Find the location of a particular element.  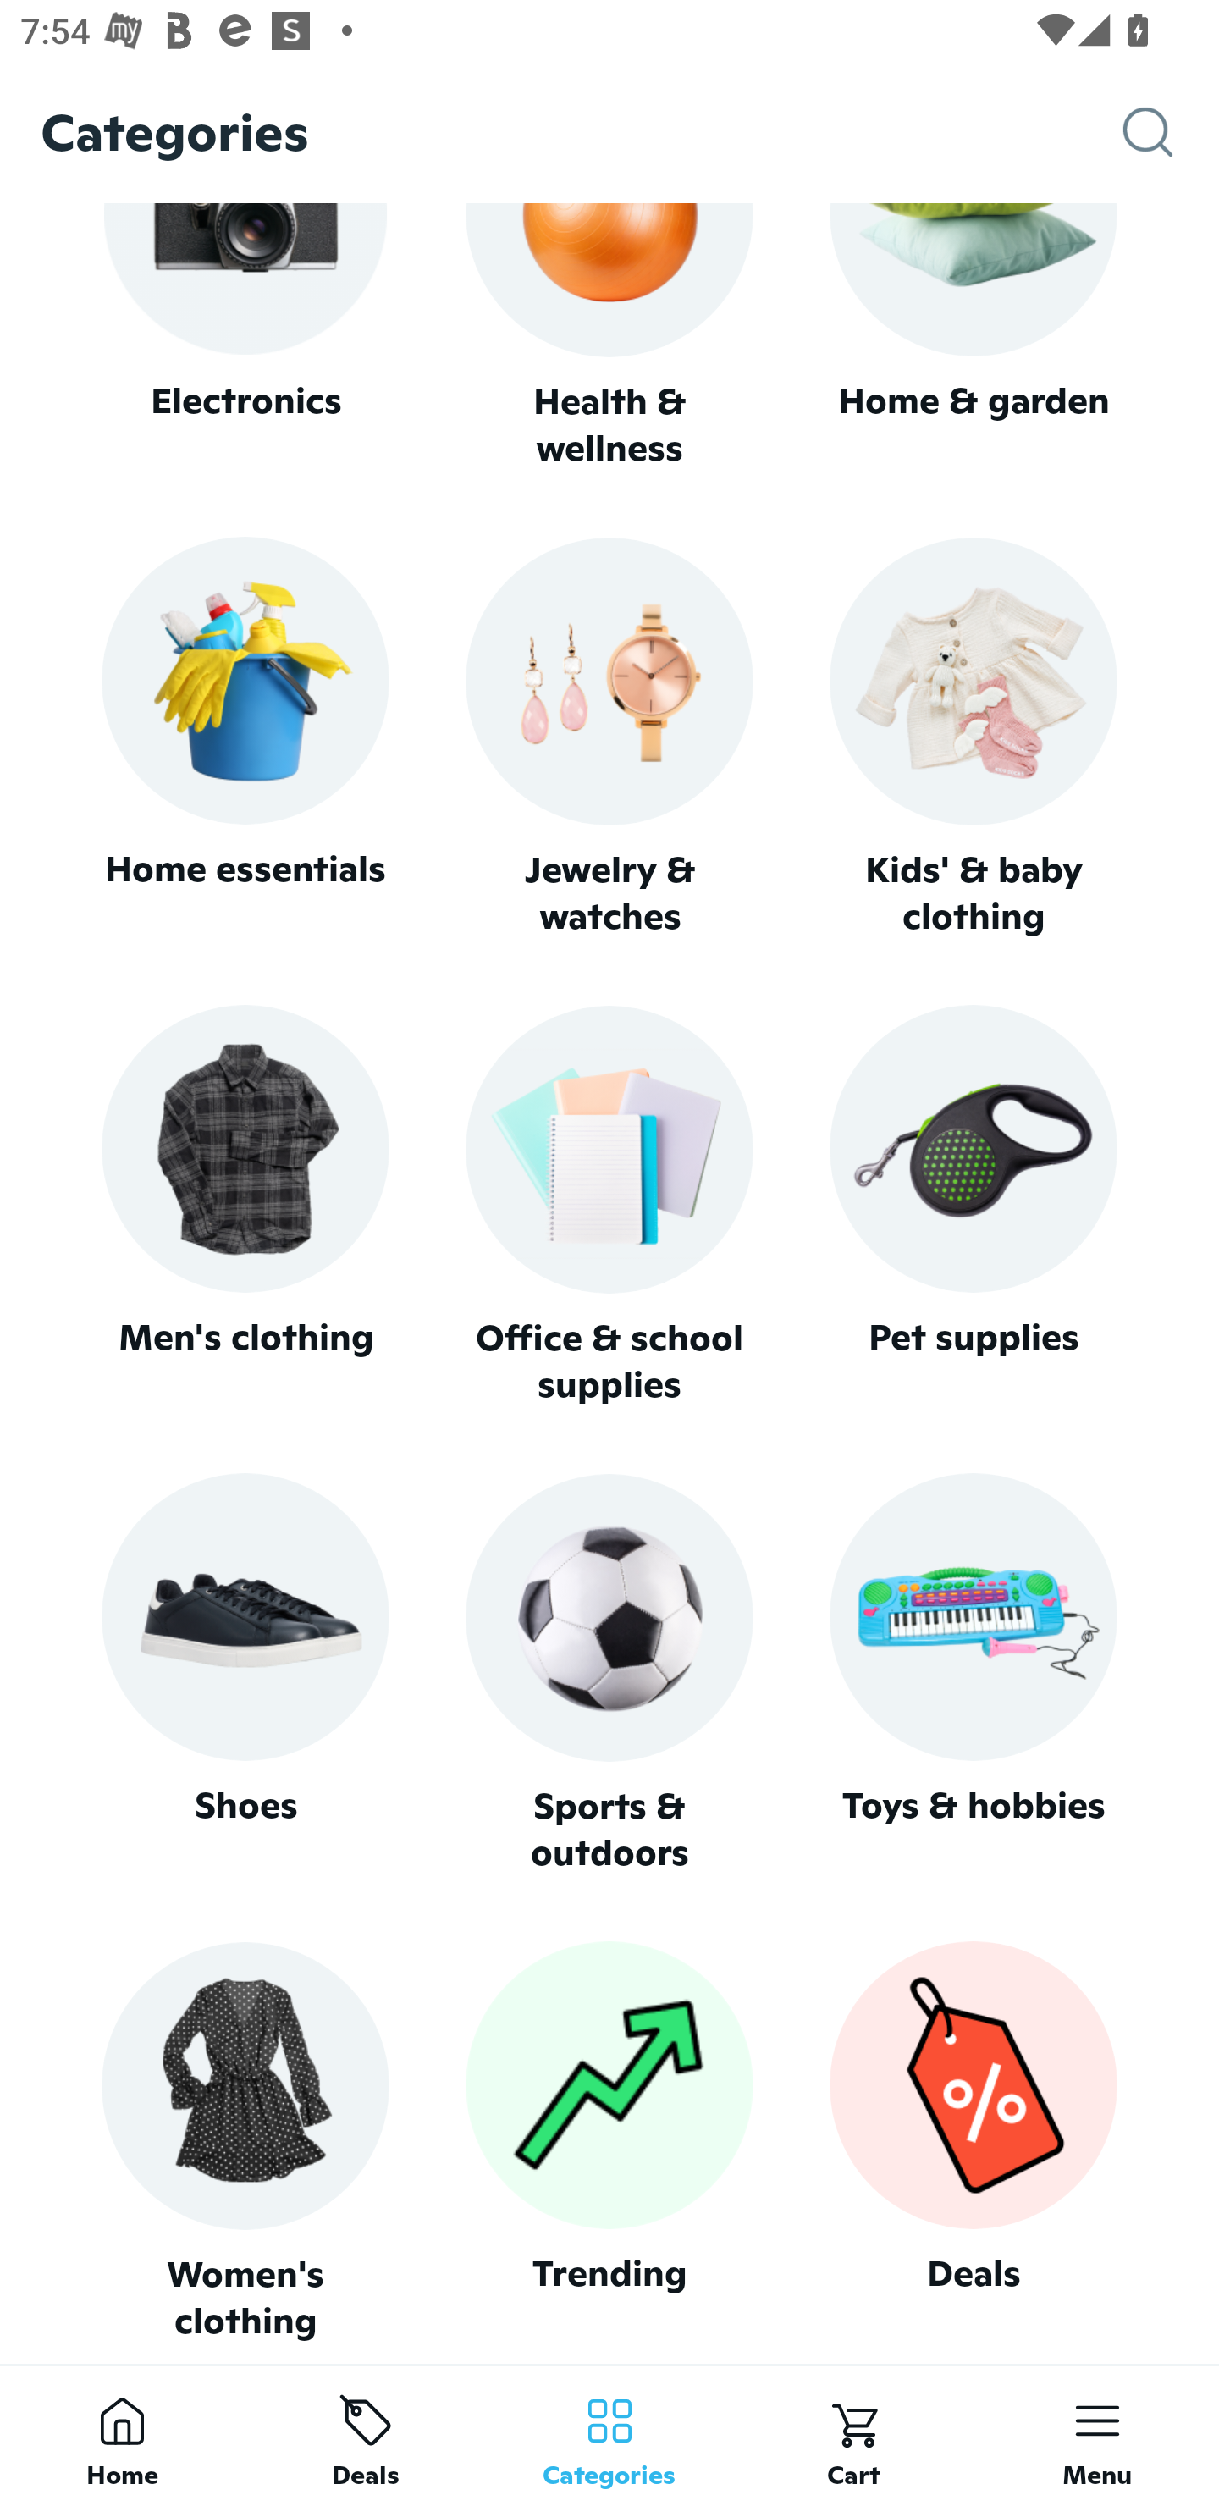

Electronics is located at coordinates (245, 337).